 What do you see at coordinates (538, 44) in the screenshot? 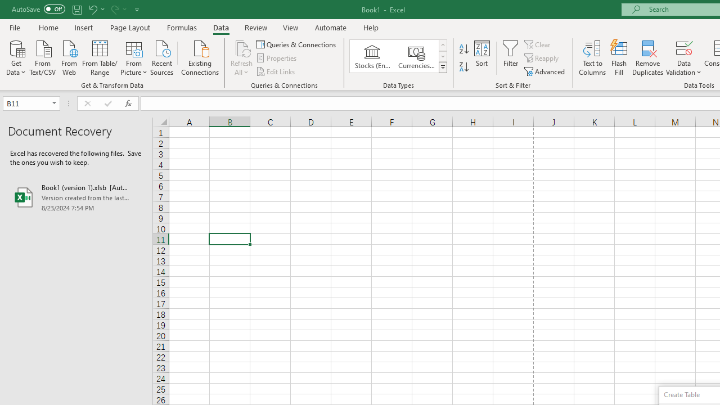
I see `Clear` at bounding box center [538, 44].